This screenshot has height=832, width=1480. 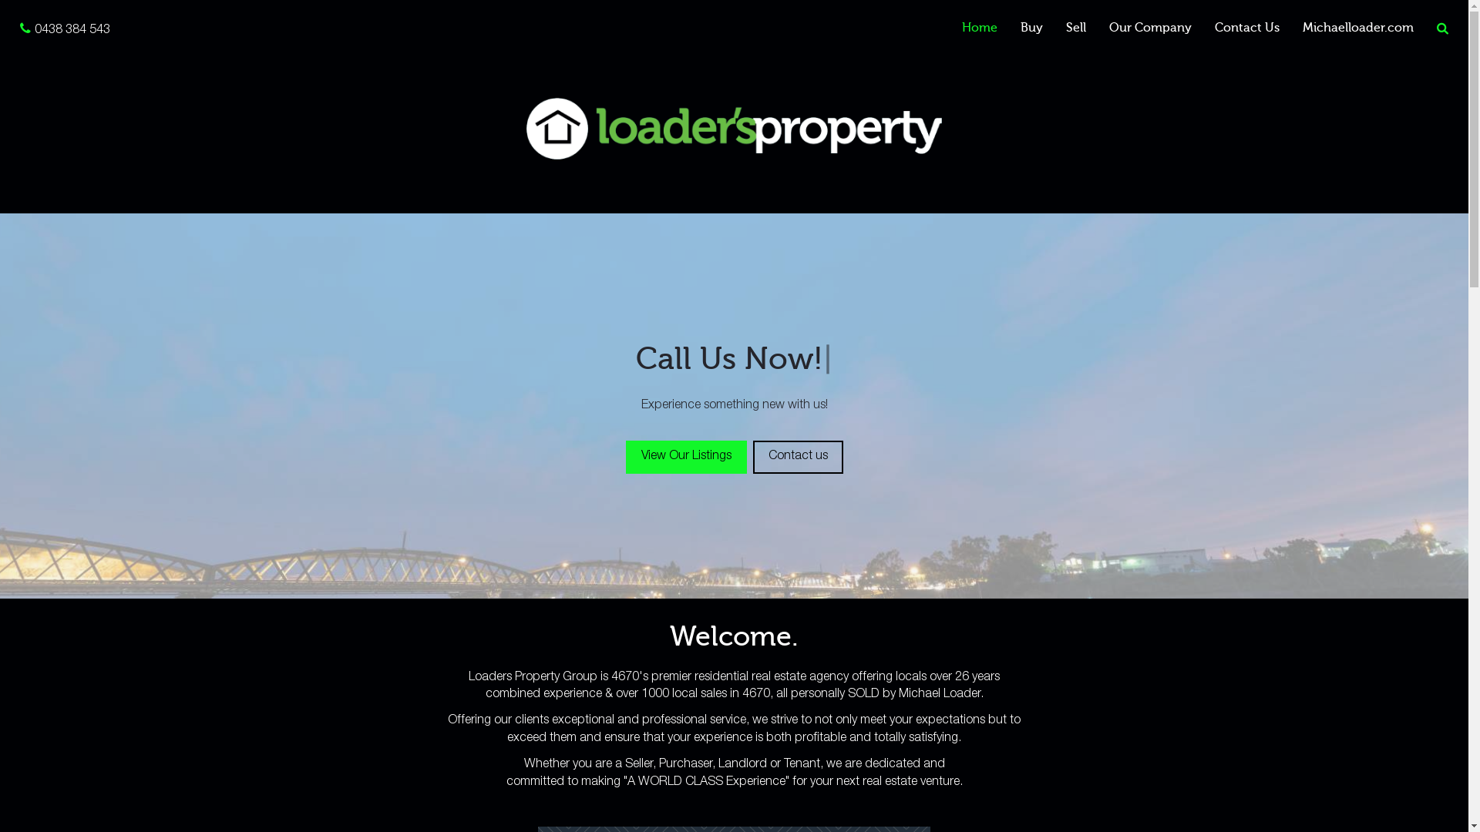 I want to click on Home, so click(x=980, y=28).